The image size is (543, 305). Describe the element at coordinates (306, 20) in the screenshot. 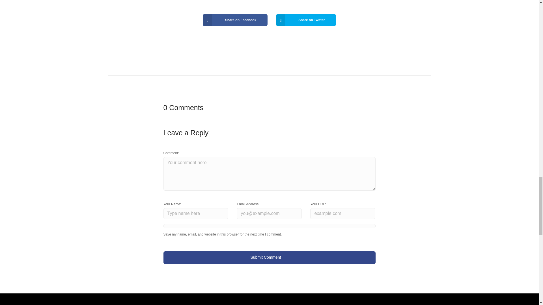

I see `Share on Twitter` at that location.